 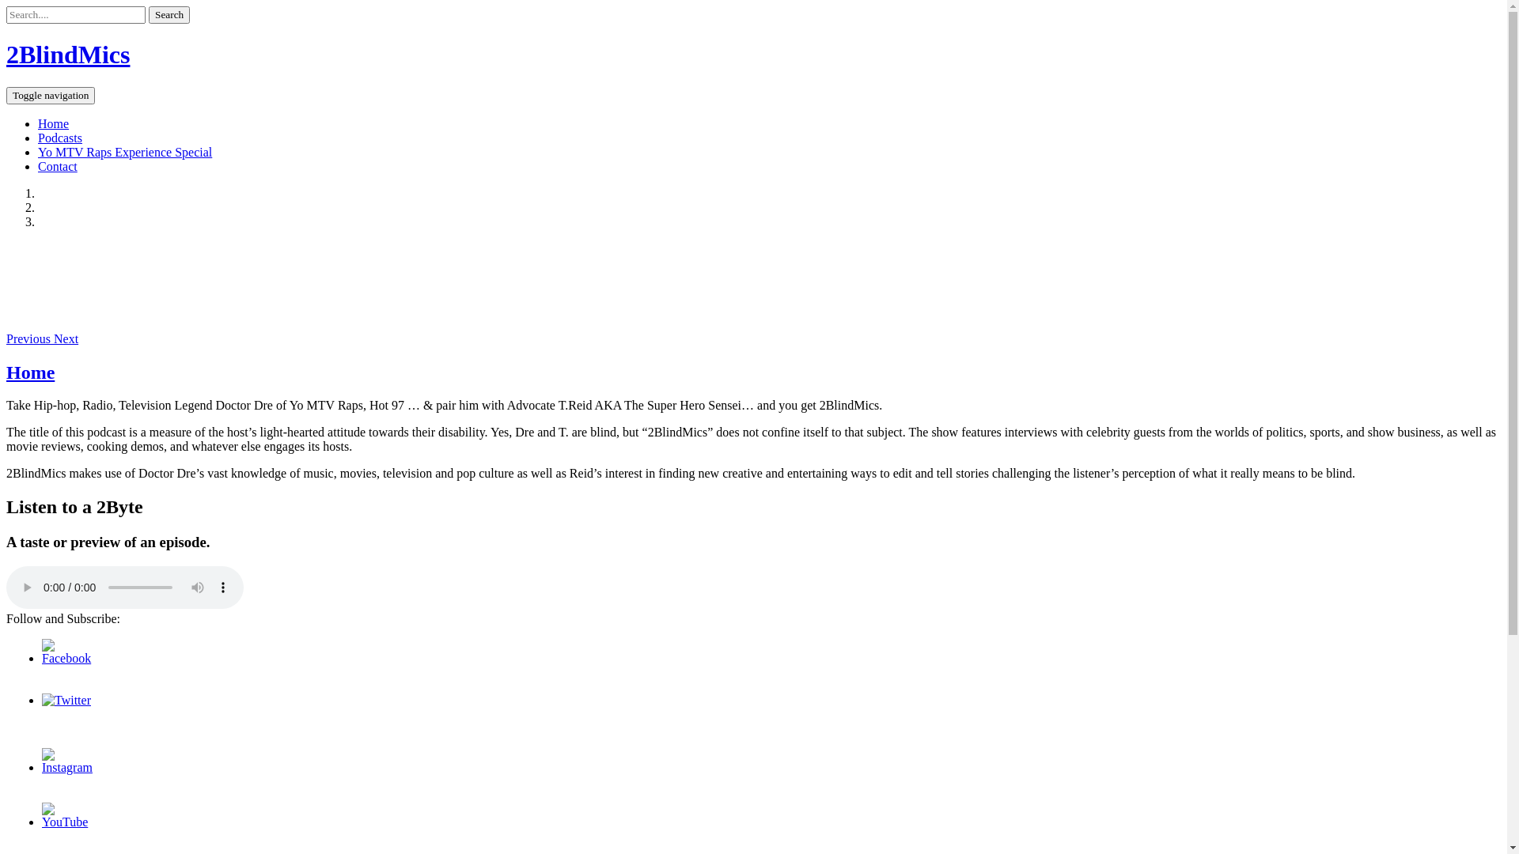 What do you see at coordinates (30, 372) in the screenshot?
I see `Home` at bounding box center [30, 372].